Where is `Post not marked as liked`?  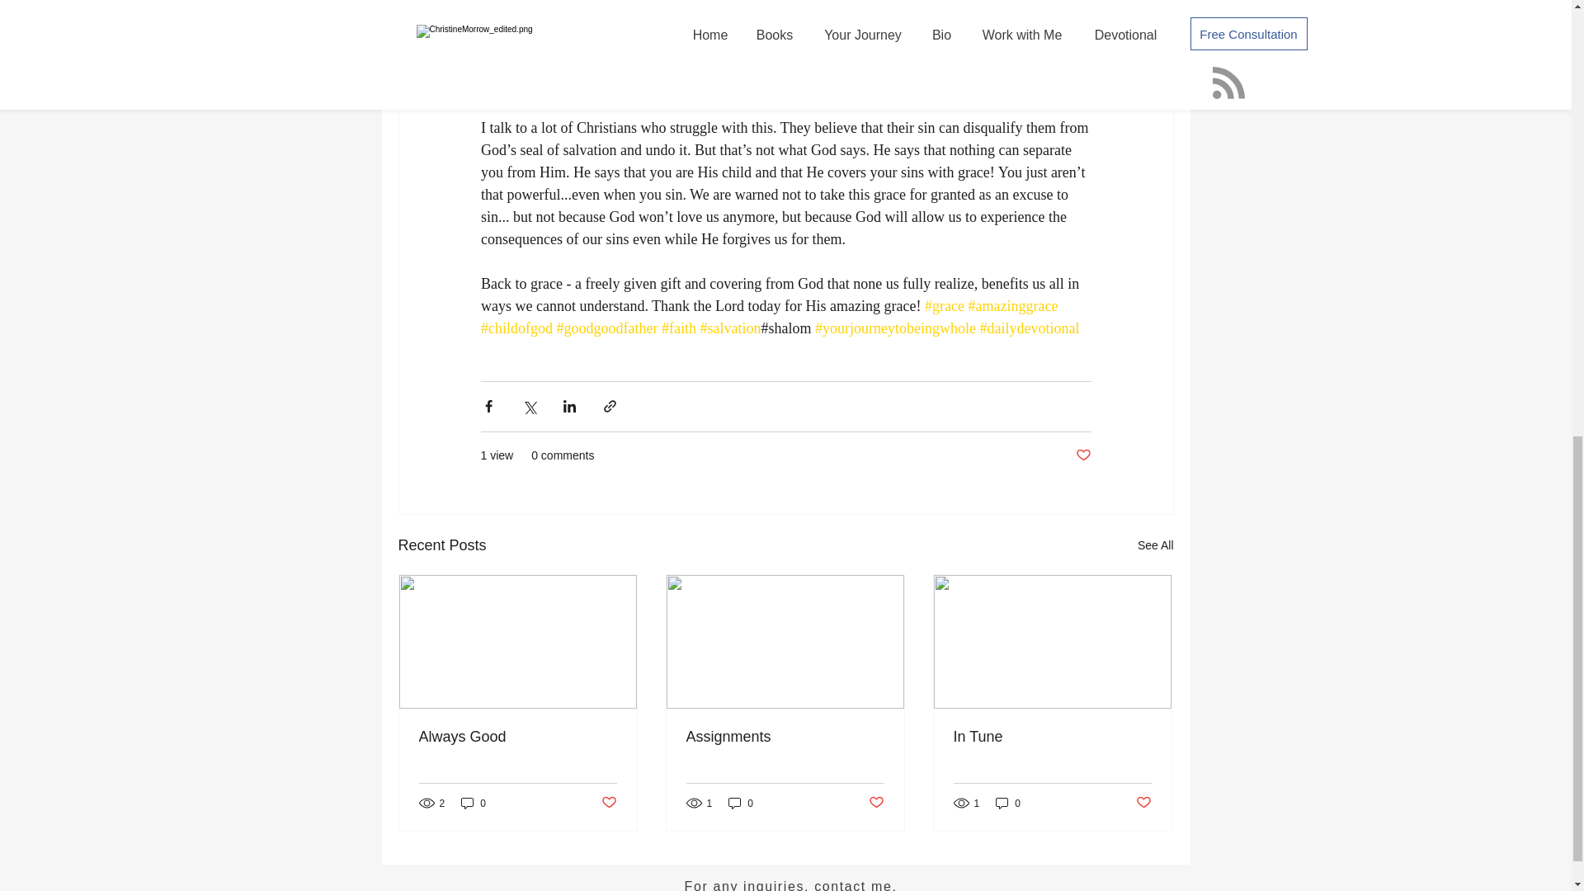 Post not marked as liked is located at coordinates (1082, 455).